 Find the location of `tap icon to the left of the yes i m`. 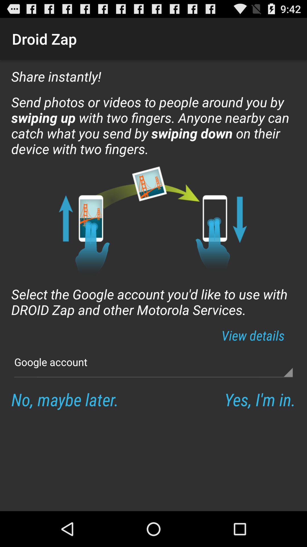

tap icon to the left of the yes i m is located at coordinates (65, 399).